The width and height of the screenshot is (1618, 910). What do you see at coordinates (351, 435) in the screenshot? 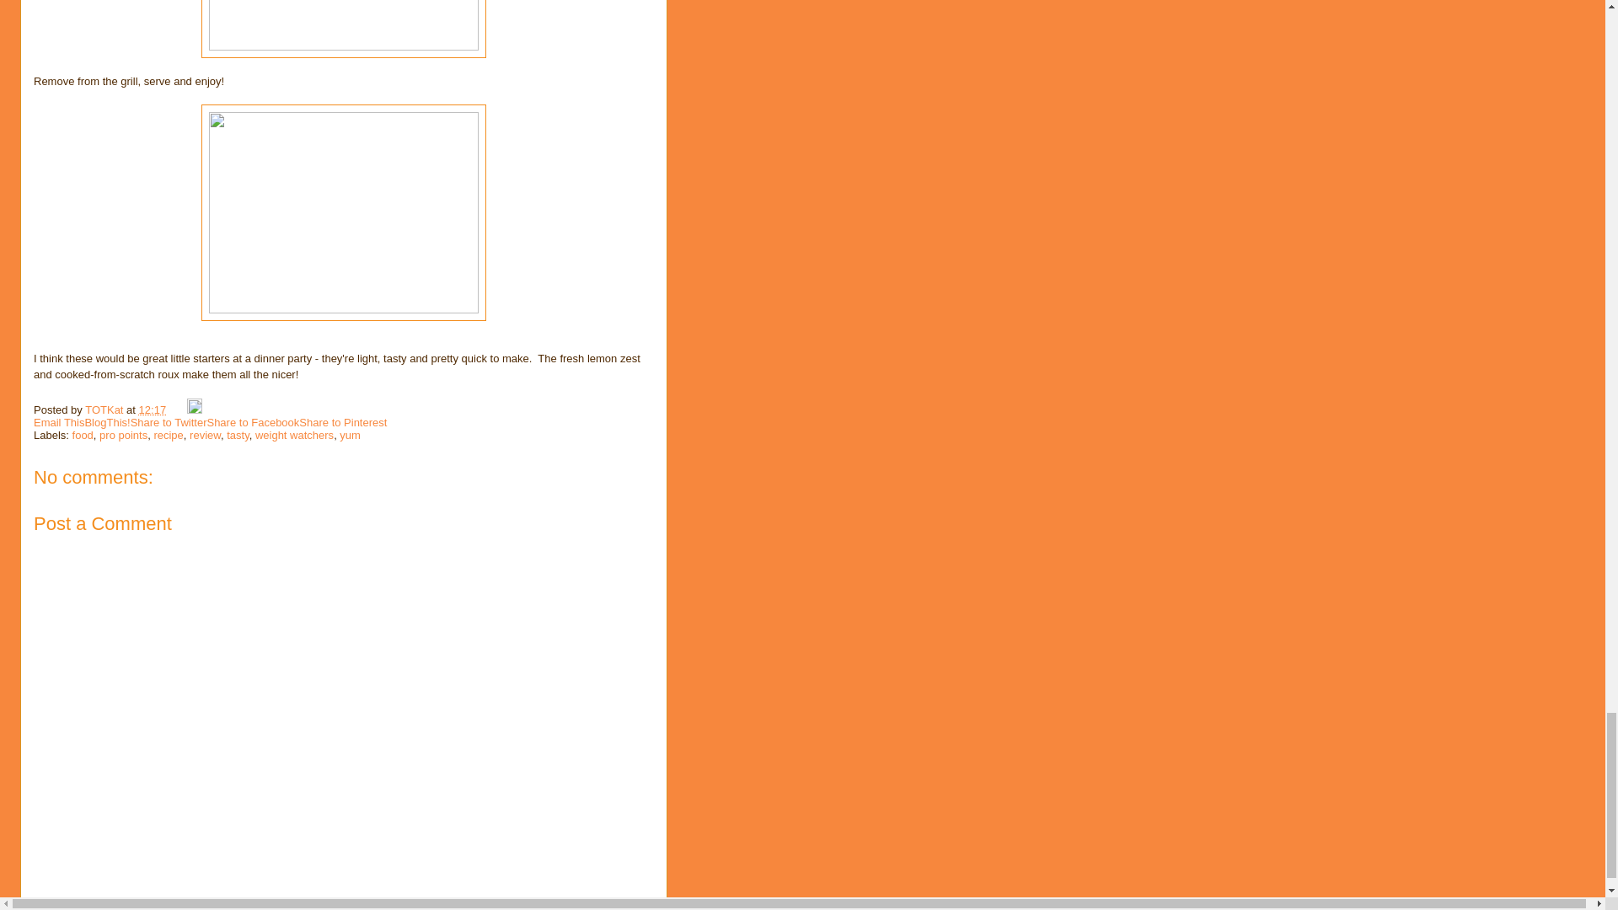
I see `yum` at bounding box center [351, 435].